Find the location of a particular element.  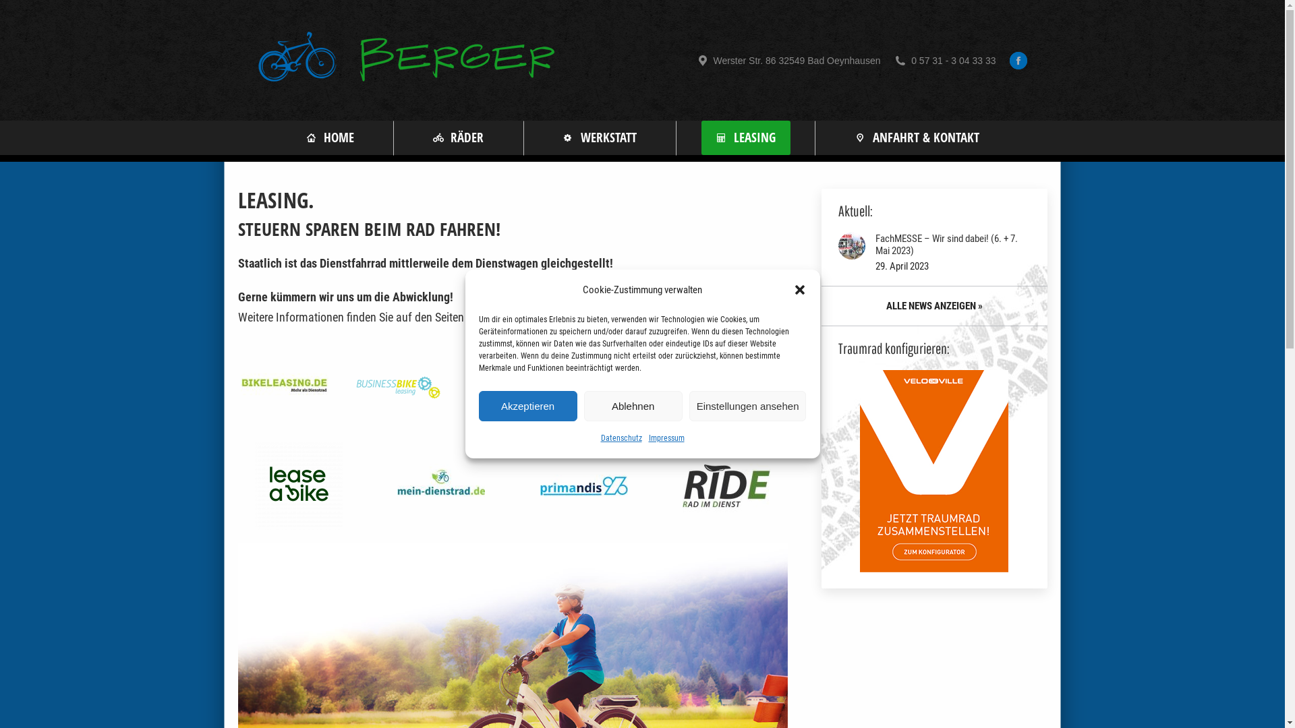

ANFAHRT & KONTAKT is located at coordinates (917, 138).